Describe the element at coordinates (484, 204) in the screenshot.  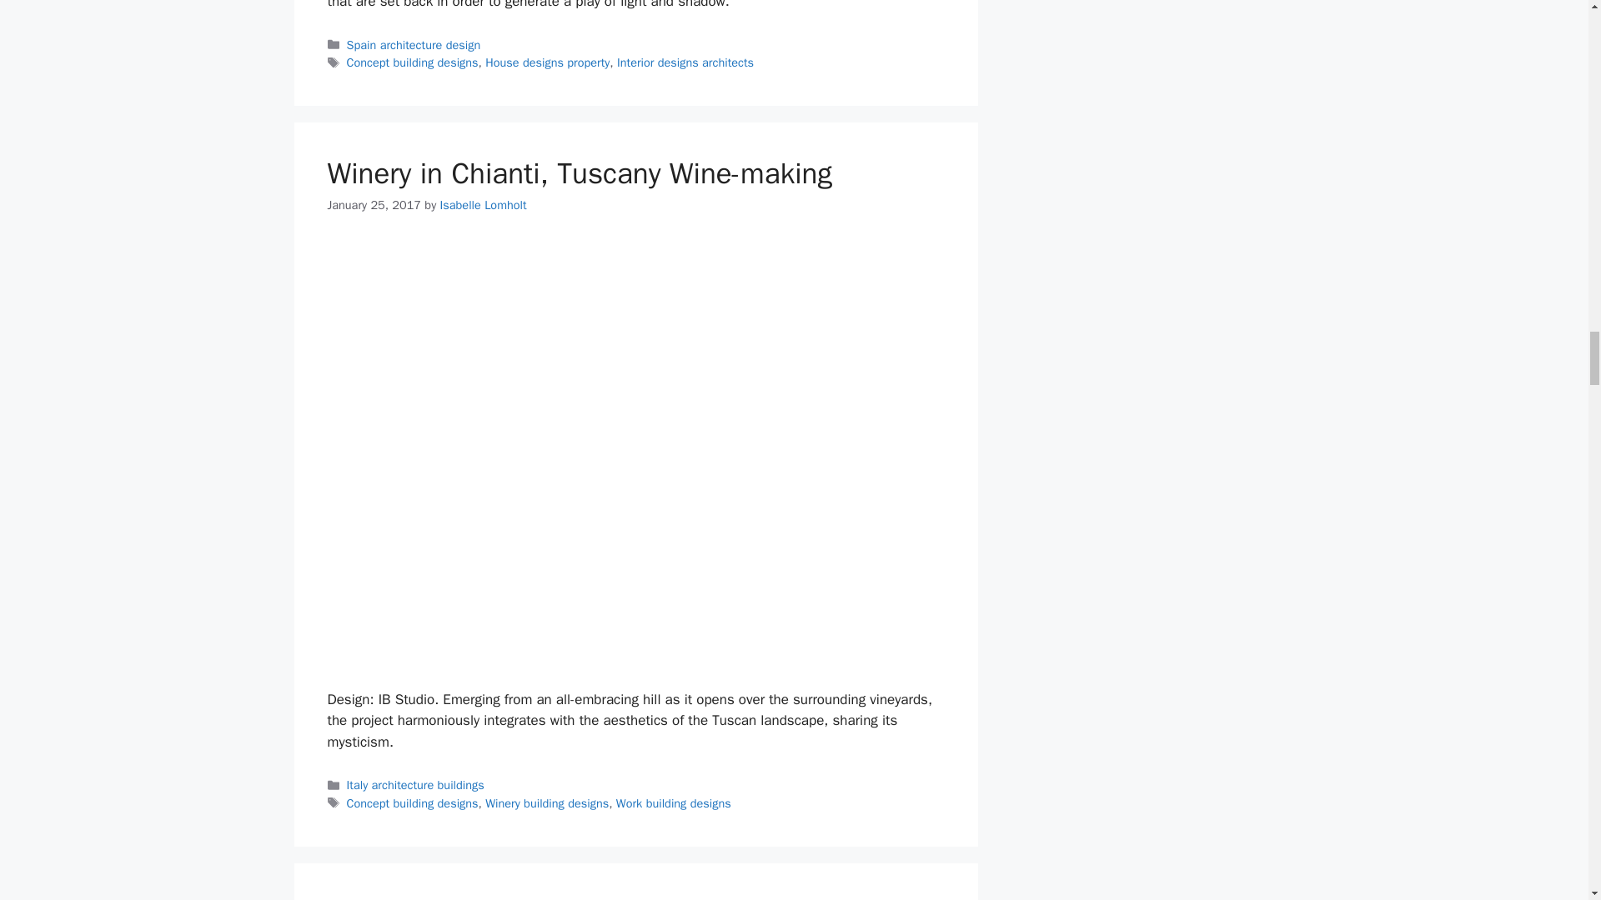
I see `View all posts by Isabelle Lomholt` at that location.